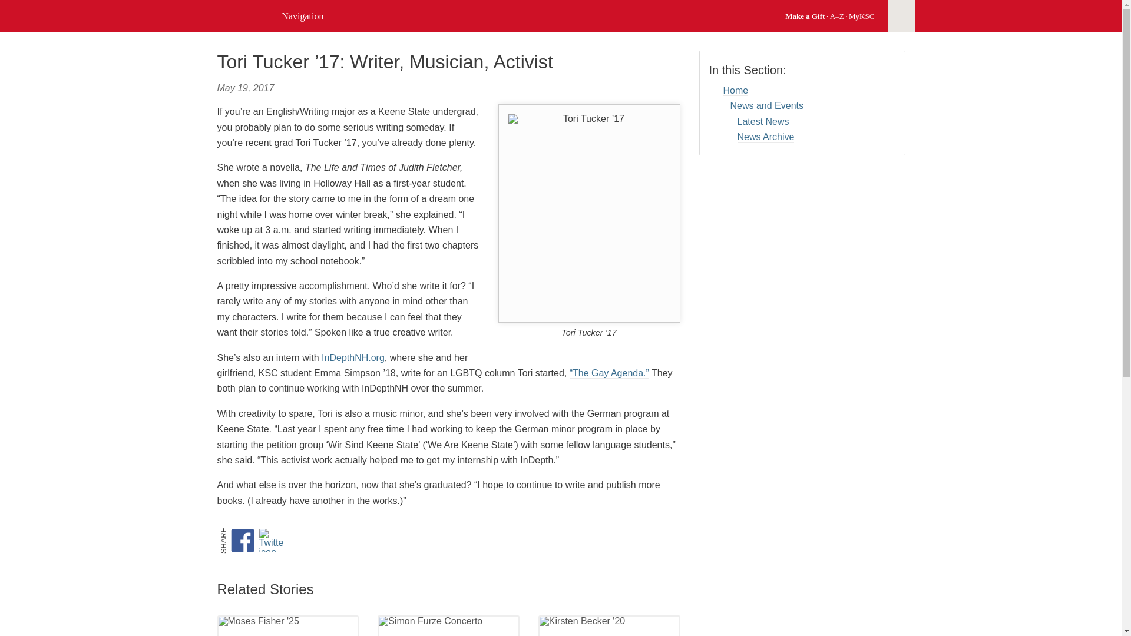 The width and height of the screenshot is (1131, 636). Describe the element at coordinates (805, 15) in the screenshot. I see `Make a Gift` at that location.